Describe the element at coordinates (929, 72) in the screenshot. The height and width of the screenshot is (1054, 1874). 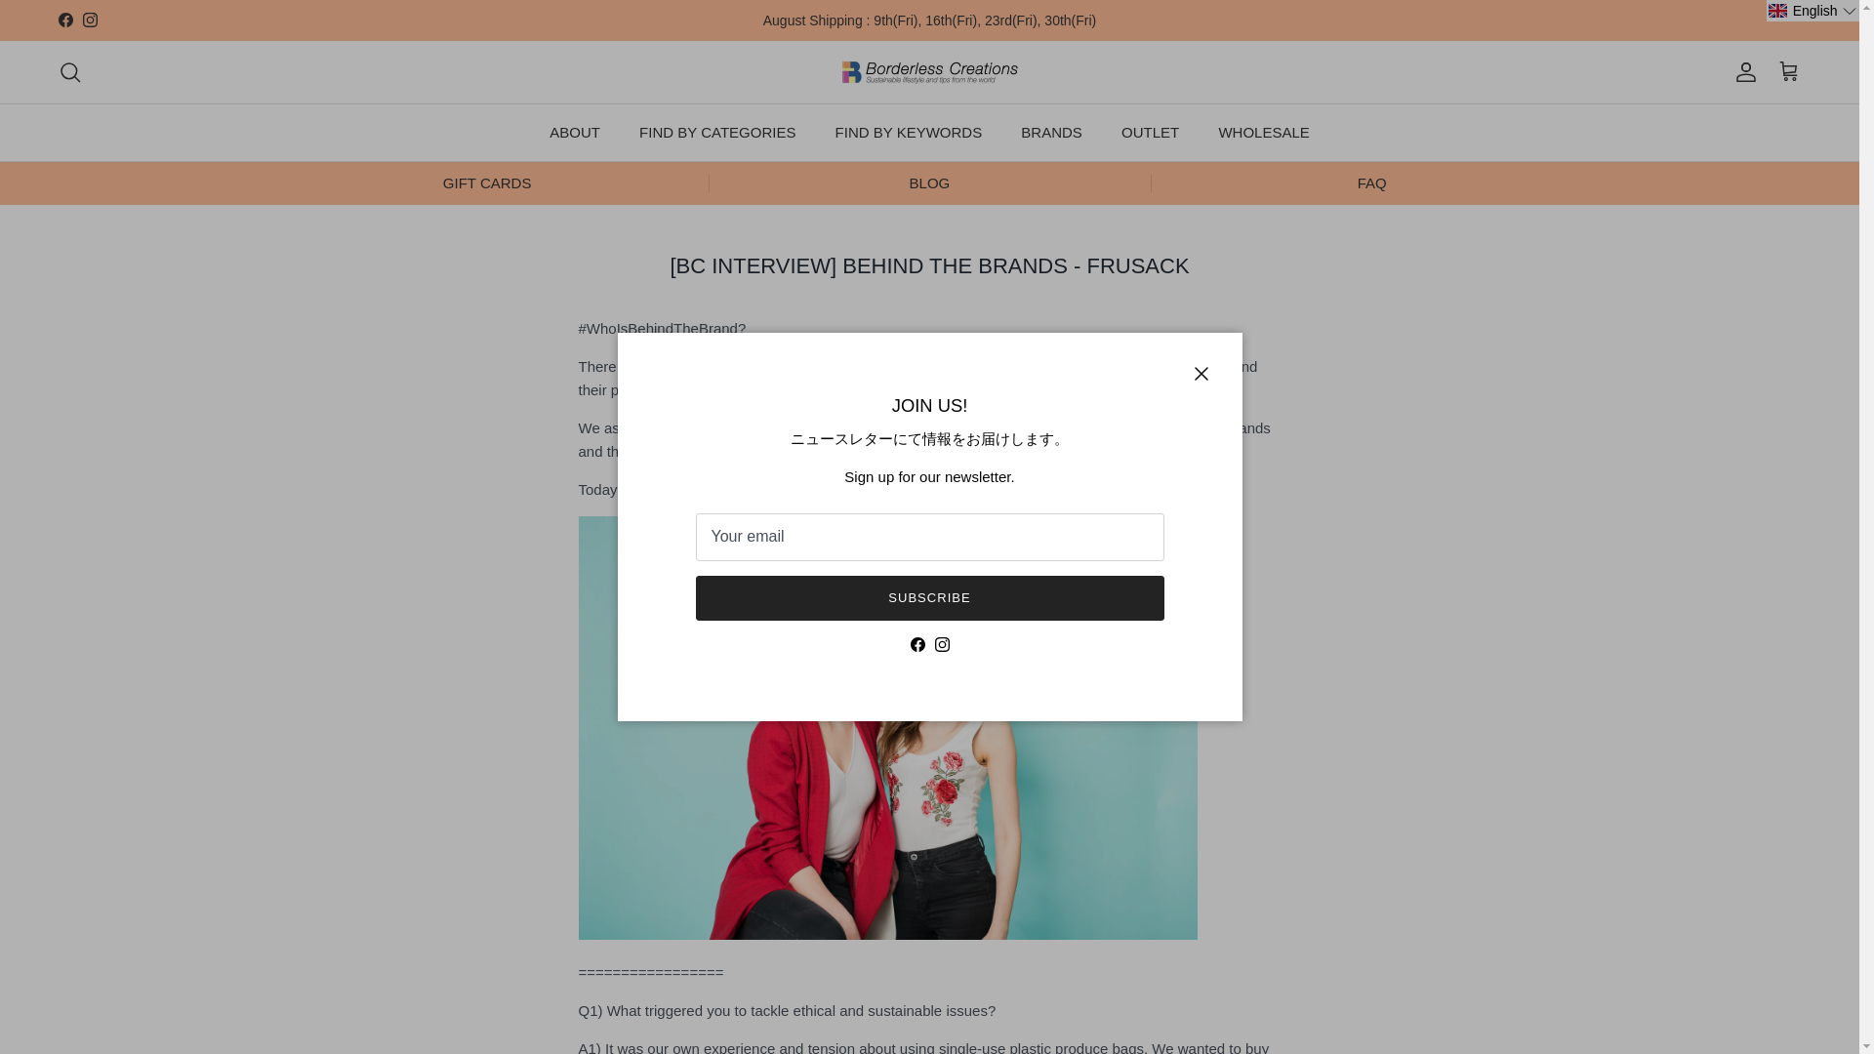
I see `Borderless Creations` at that location.